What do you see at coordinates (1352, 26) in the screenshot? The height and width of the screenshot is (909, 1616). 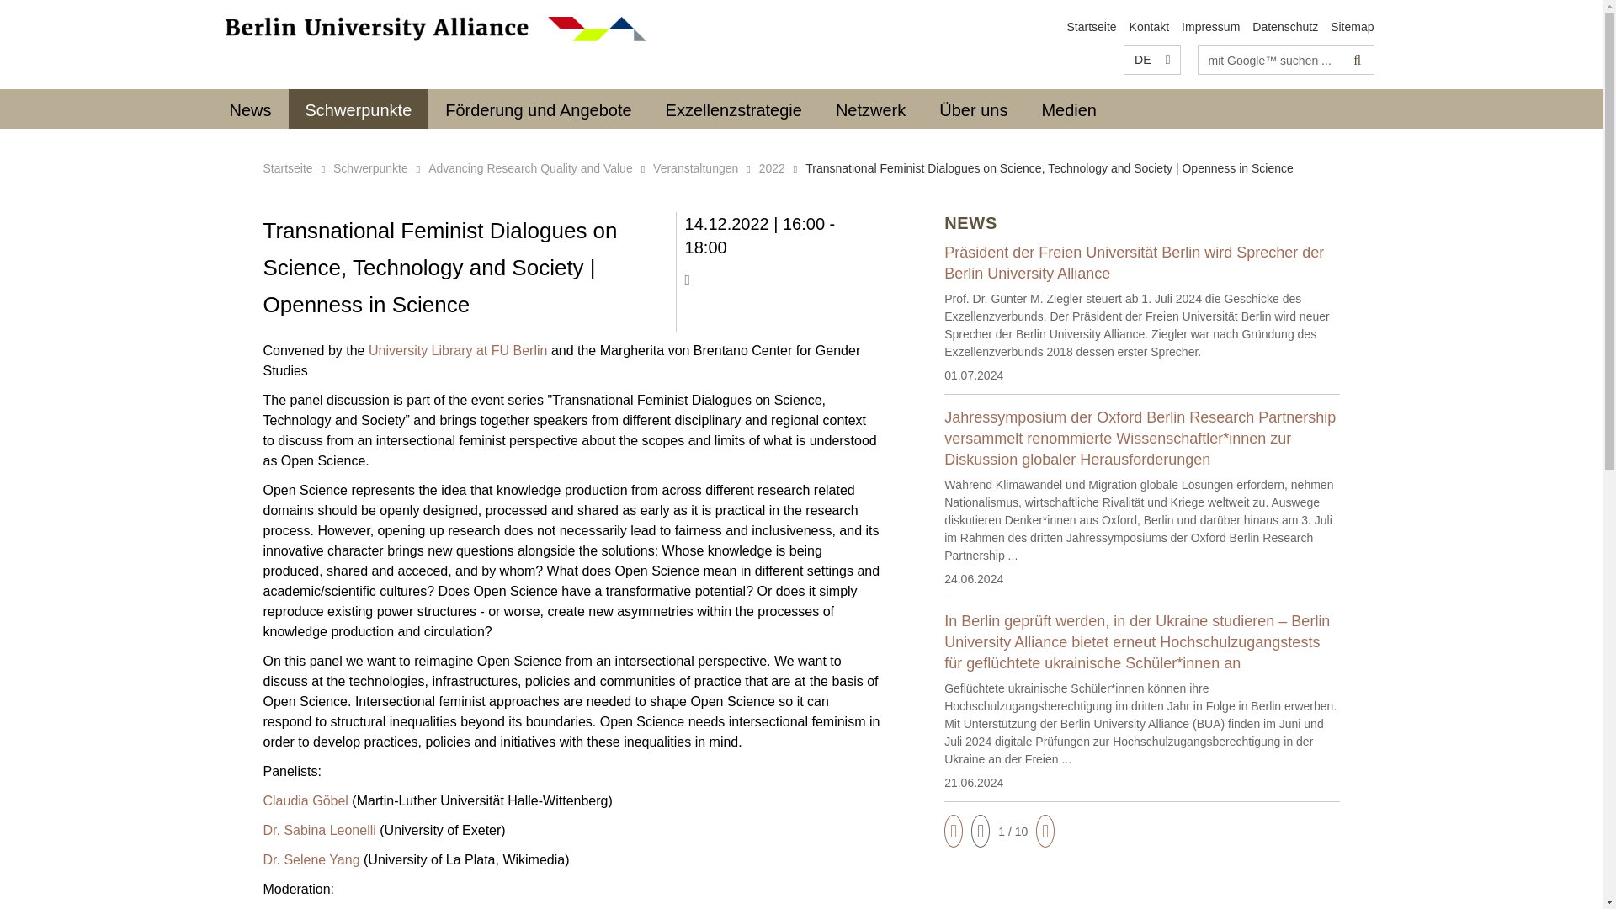 I see `Sitemap` at bounding box center [1352, 26].